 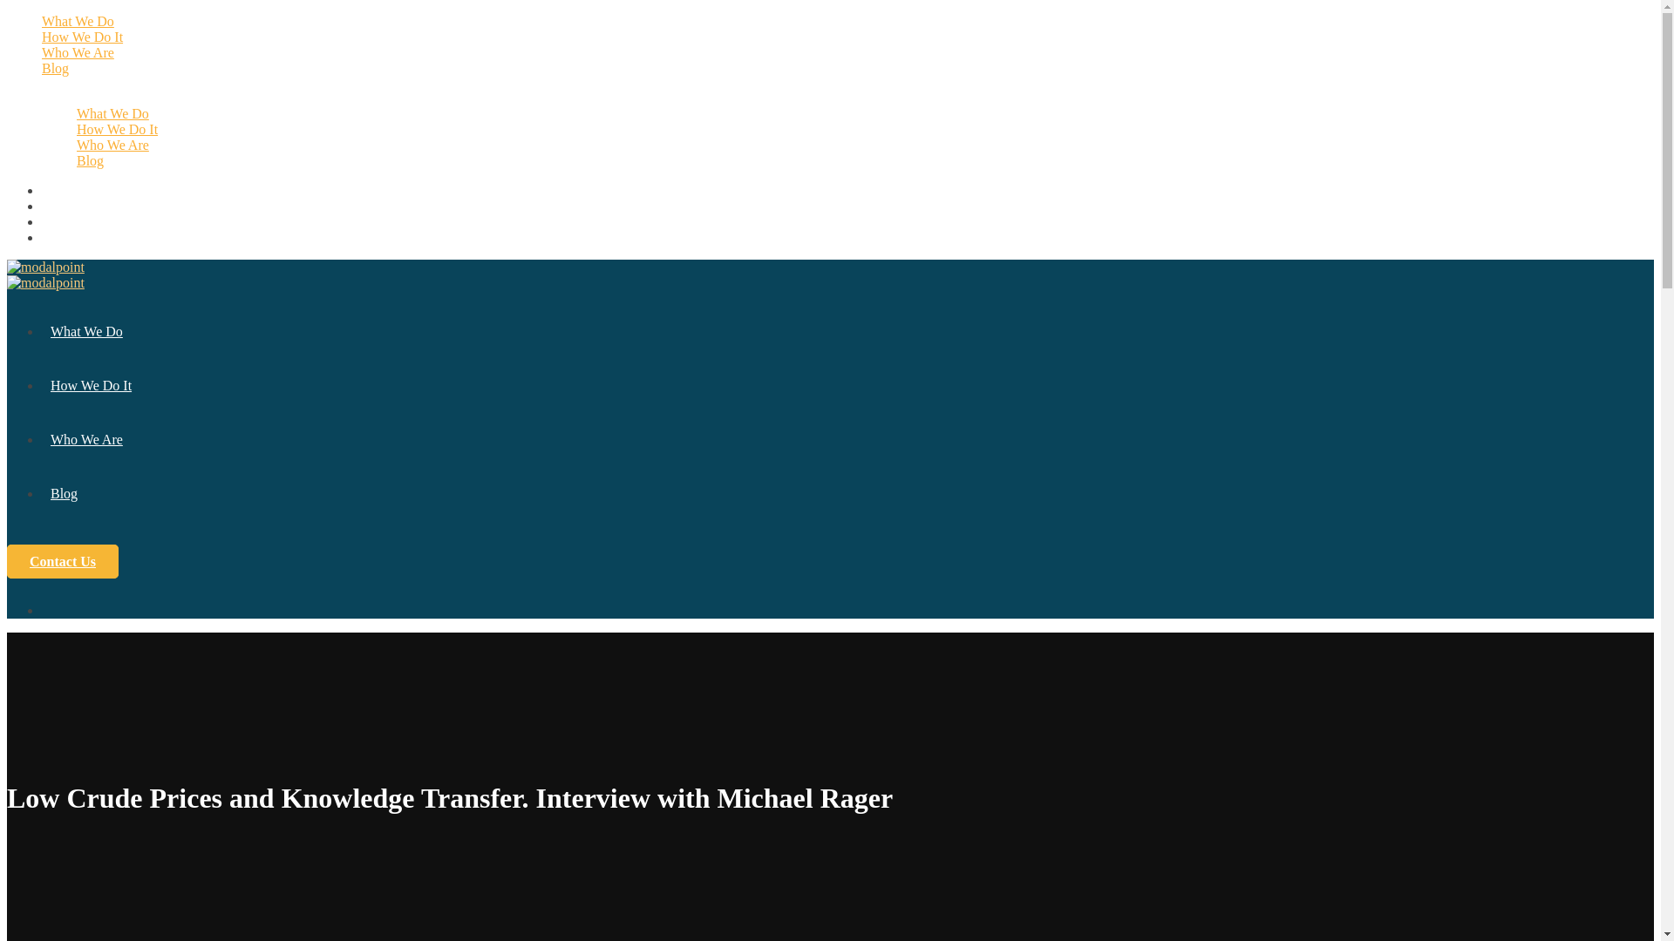 I want to click on What We Do, so click(x=78, y=21).